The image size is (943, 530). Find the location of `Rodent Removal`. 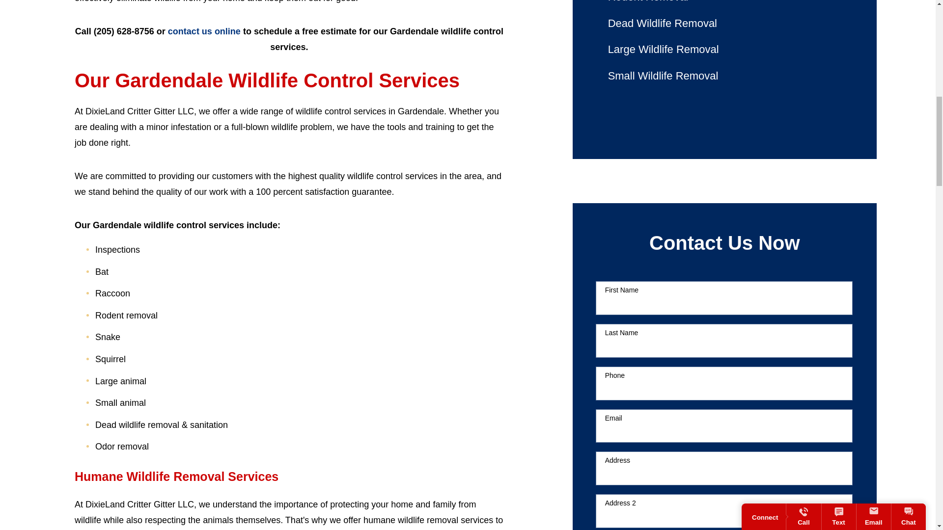

Rodent Removal is located at coordinates (724, 5).